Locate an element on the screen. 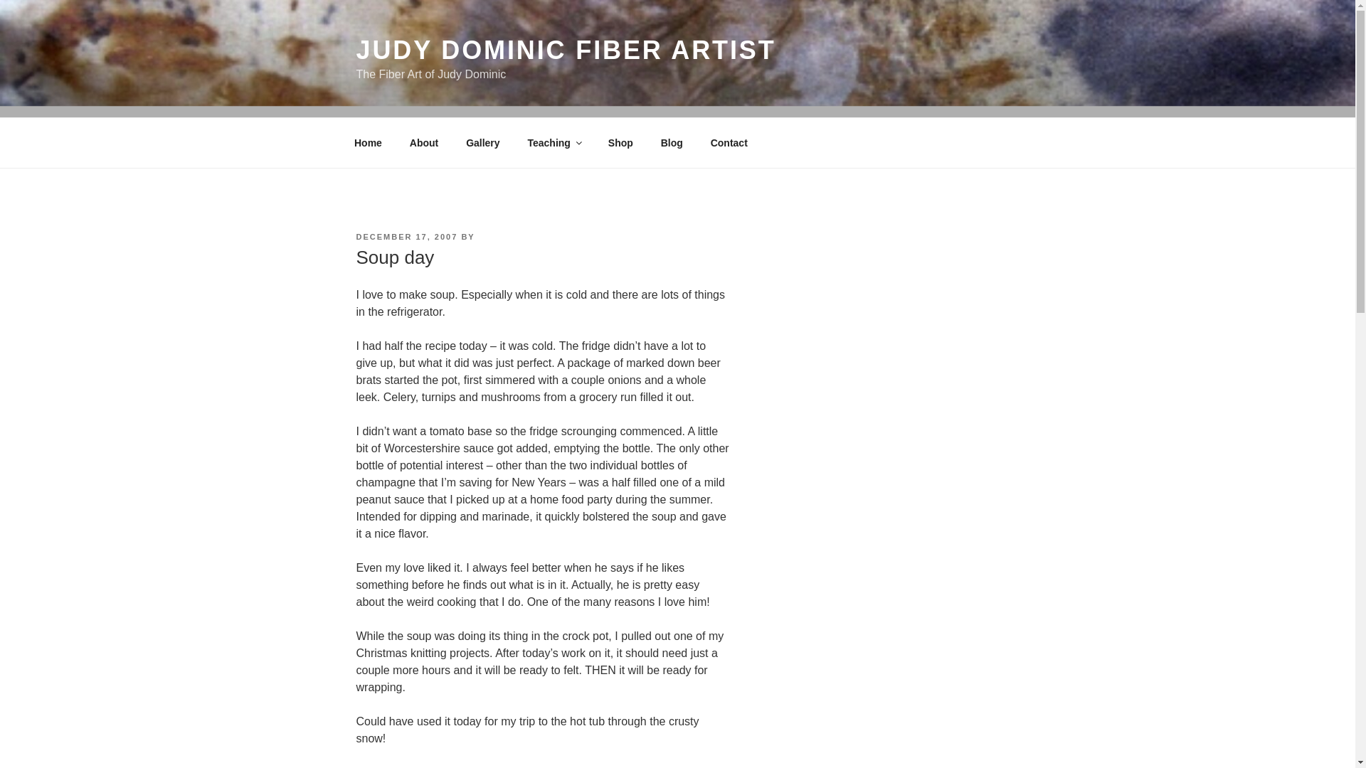 The image size is (1366, 768). Shop is located at coordinates (620, 142).